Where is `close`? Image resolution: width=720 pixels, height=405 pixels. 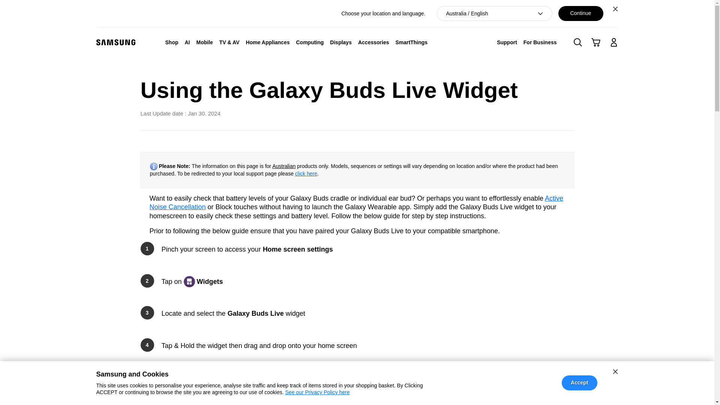 close is located at coordinates (615, 371).